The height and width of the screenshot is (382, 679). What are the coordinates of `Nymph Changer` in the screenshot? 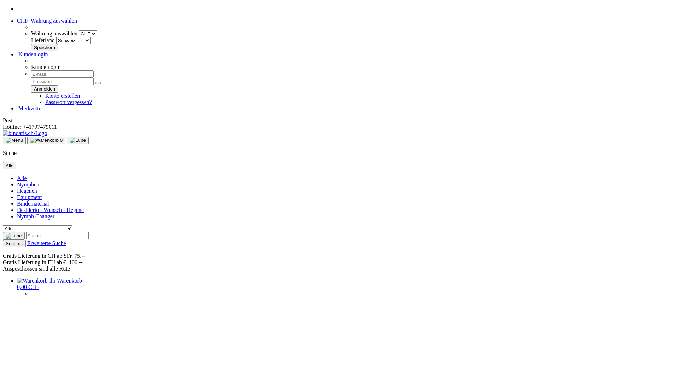 It's located at (36, 216).